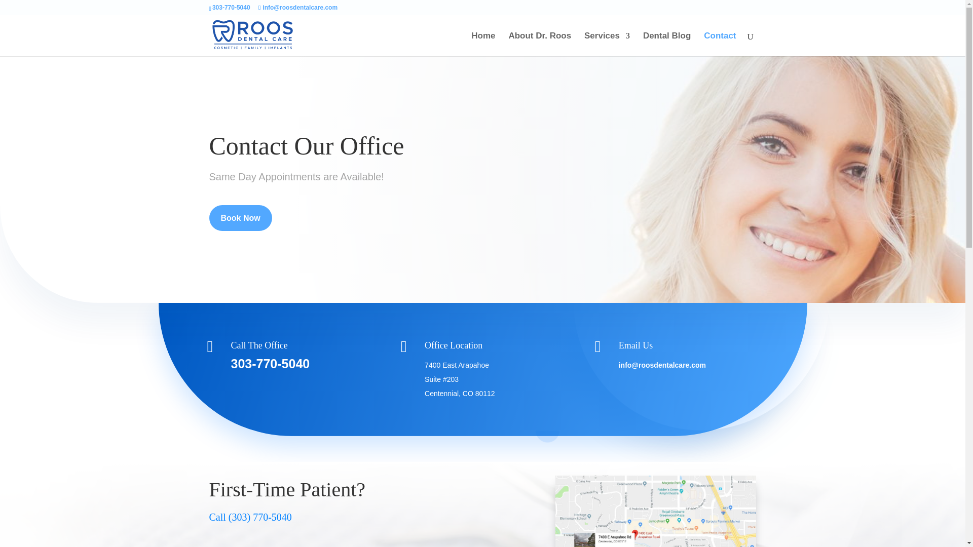 The image size is (973, 547). What do you see at coordinates (483, 44) in the screenshot?
I see `Home` at bounding box center [483, 44].